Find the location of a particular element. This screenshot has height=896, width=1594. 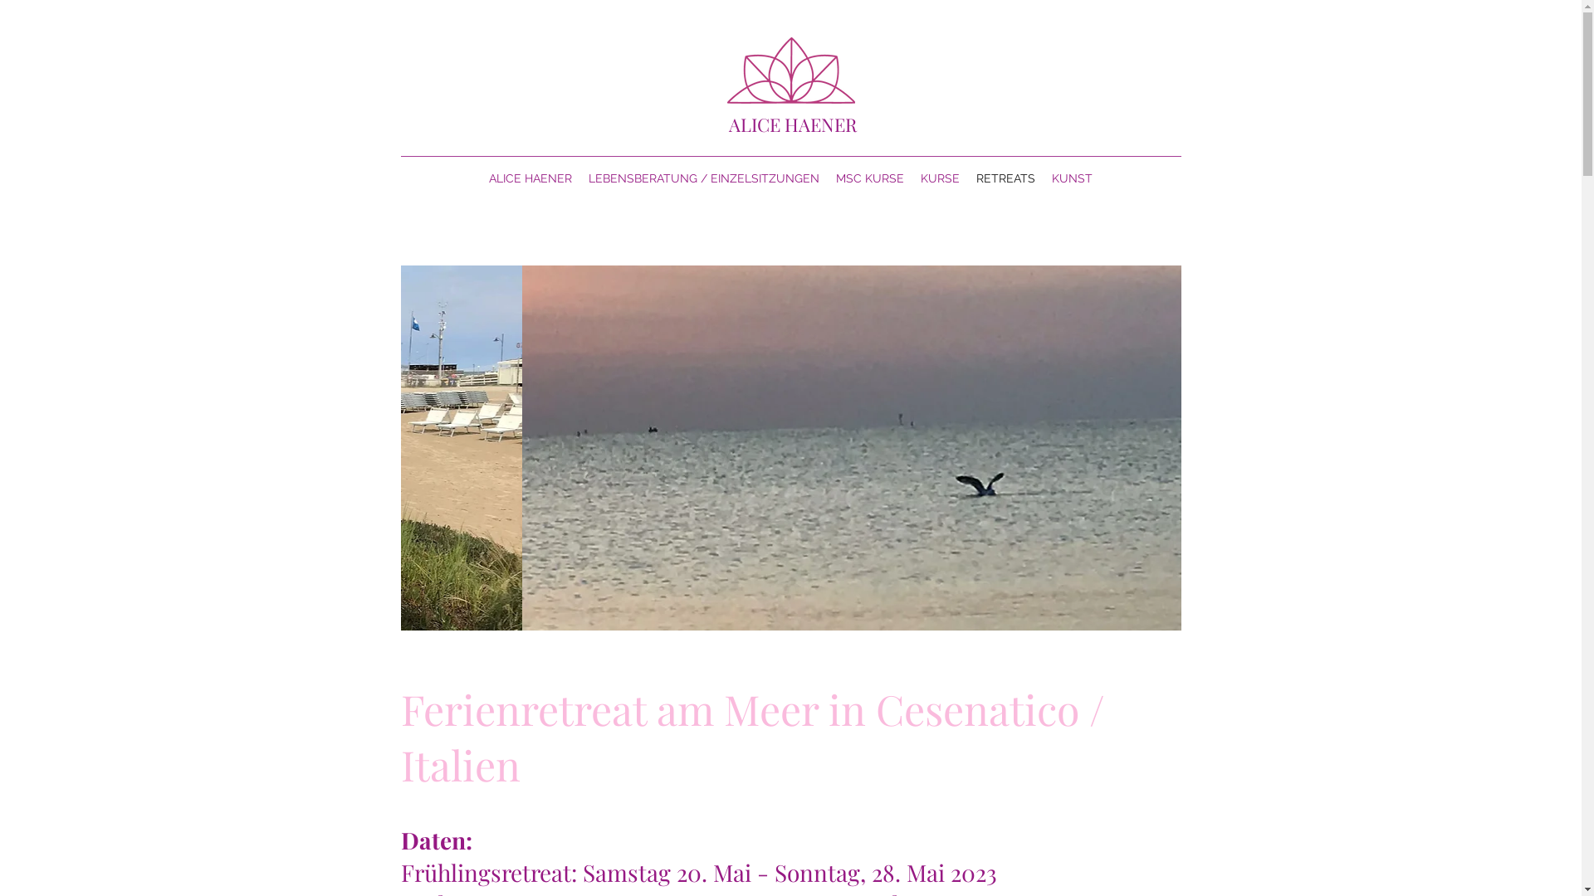

RETREATS is located at coordinates (1006, 178).